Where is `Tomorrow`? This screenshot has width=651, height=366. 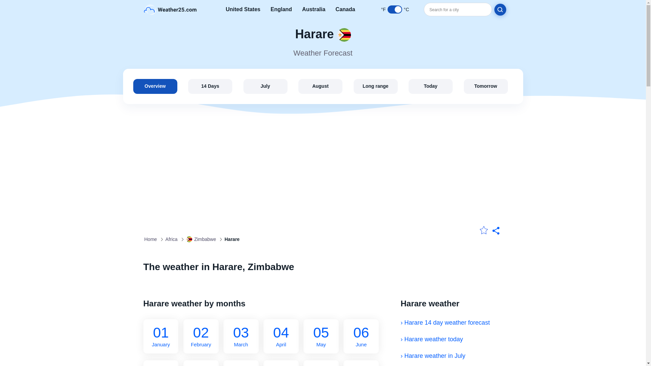
Tomorrow is located at coordinates (313, 9).